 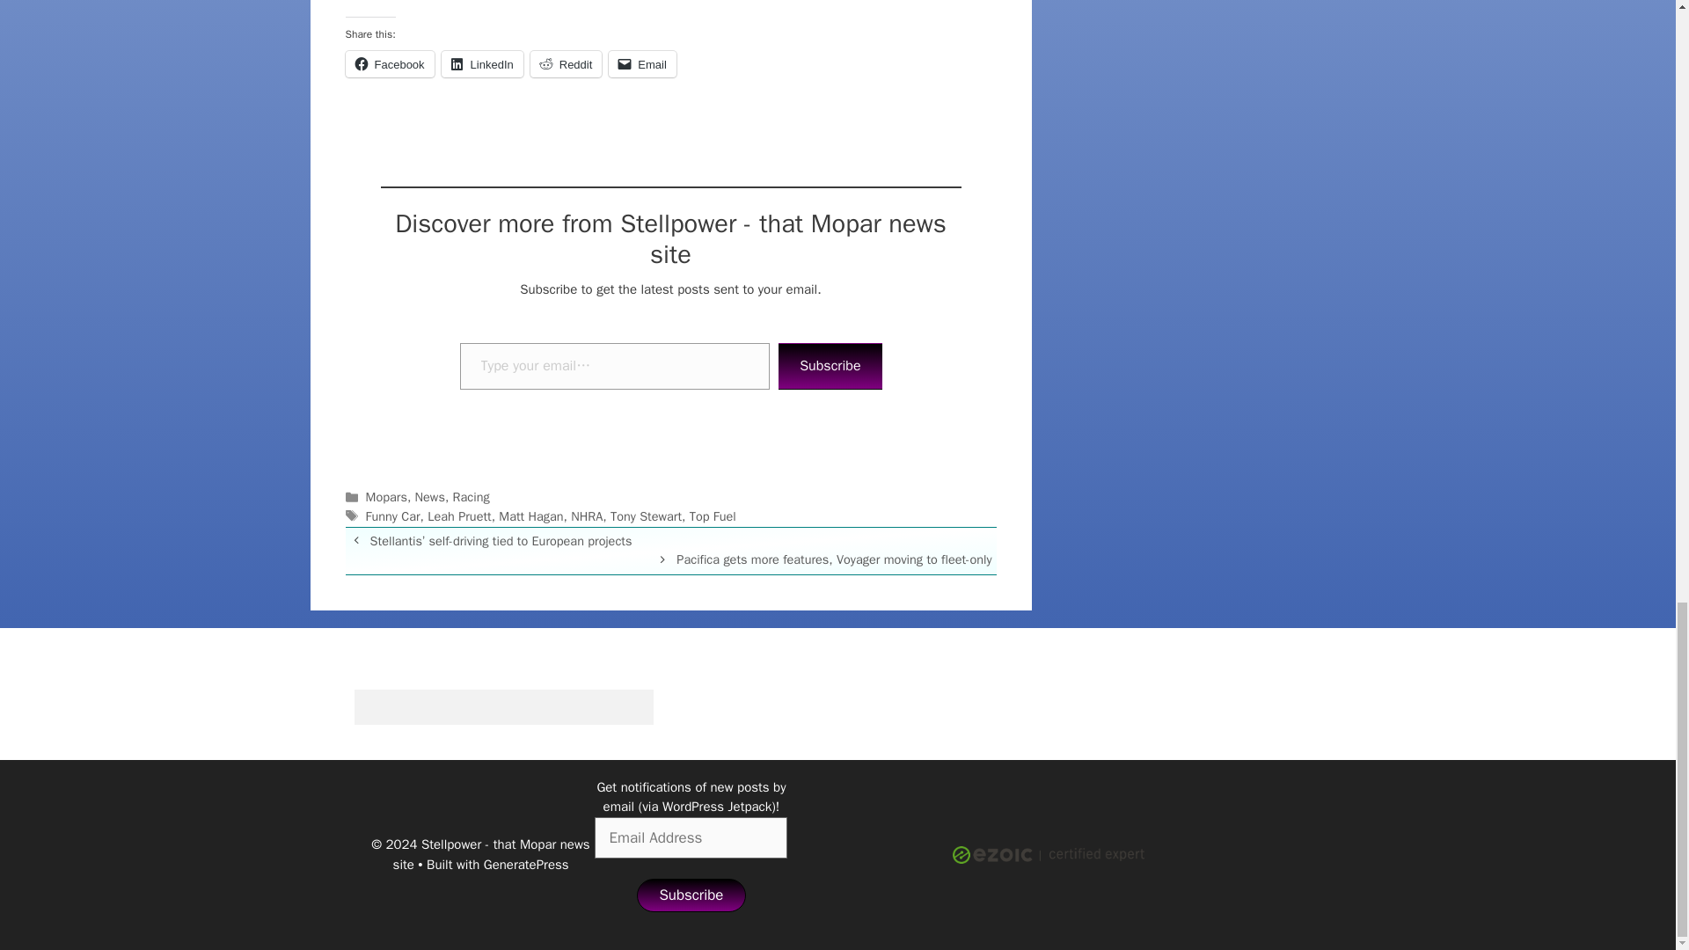 What do you see at coordinates (567, 63) in the screenshot?
I see `Reddit` at bounding box center [567, 63].